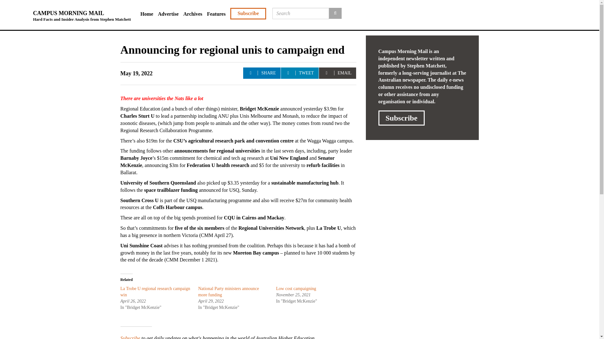 This screenshot has height=339, width=604. What do you see at coordinates (82, 14) in the screenshot?
I see `Campus Morning Mail` at bounding box center [82, 14].